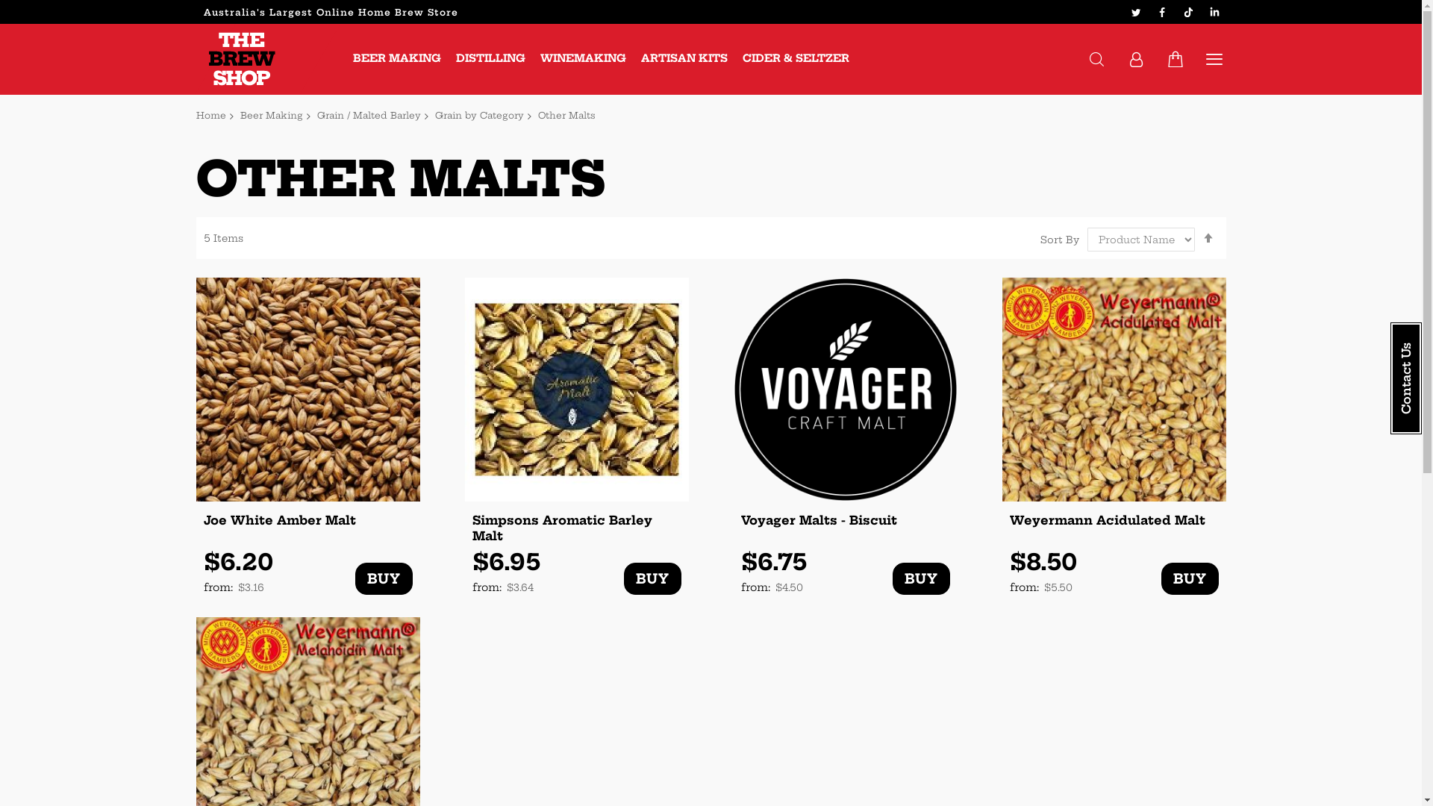  I want to click on BUY, so click(384, 579).